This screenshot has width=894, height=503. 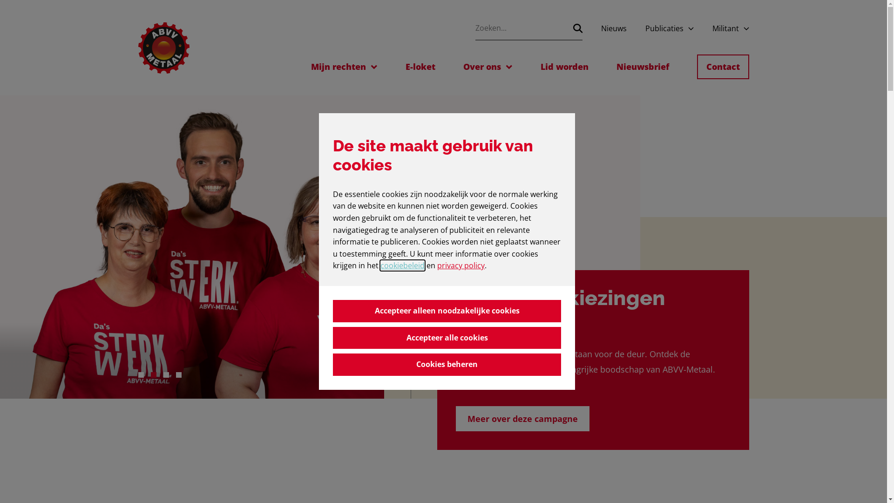 What do you see at coordinates (614, 29) in the screenshot?
I see `Nieuws` at bounding box center [614, 29].